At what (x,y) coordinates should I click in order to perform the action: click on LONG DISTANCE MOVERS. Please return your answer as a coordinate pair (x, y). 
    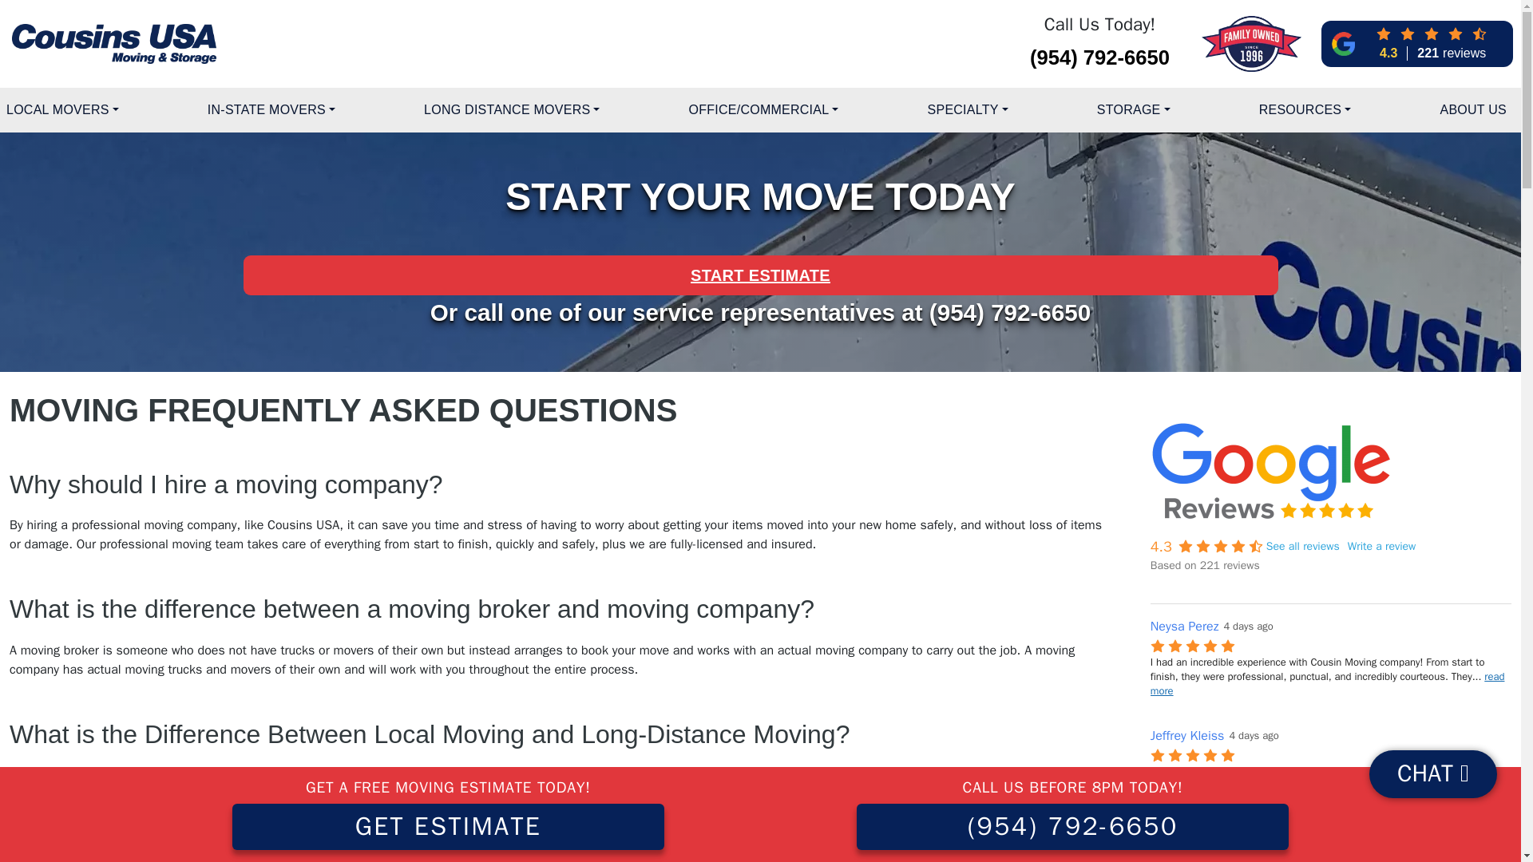
    Looking at the image, I should click on (511, 109).